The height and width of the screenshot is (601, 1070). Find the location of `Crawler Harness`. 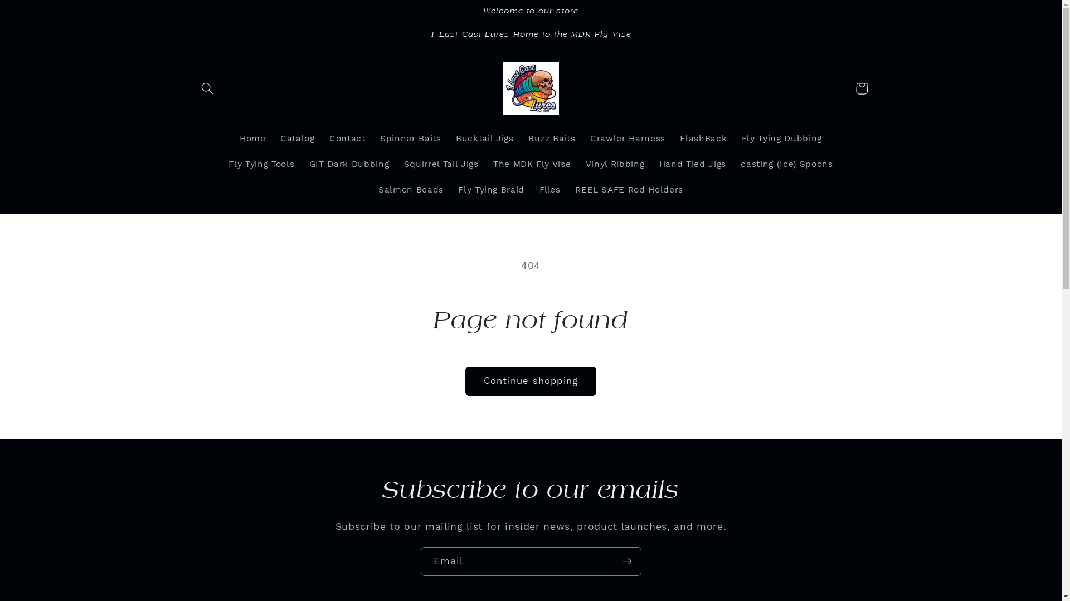

Crawler Harness is located at coordinates (628, 139).